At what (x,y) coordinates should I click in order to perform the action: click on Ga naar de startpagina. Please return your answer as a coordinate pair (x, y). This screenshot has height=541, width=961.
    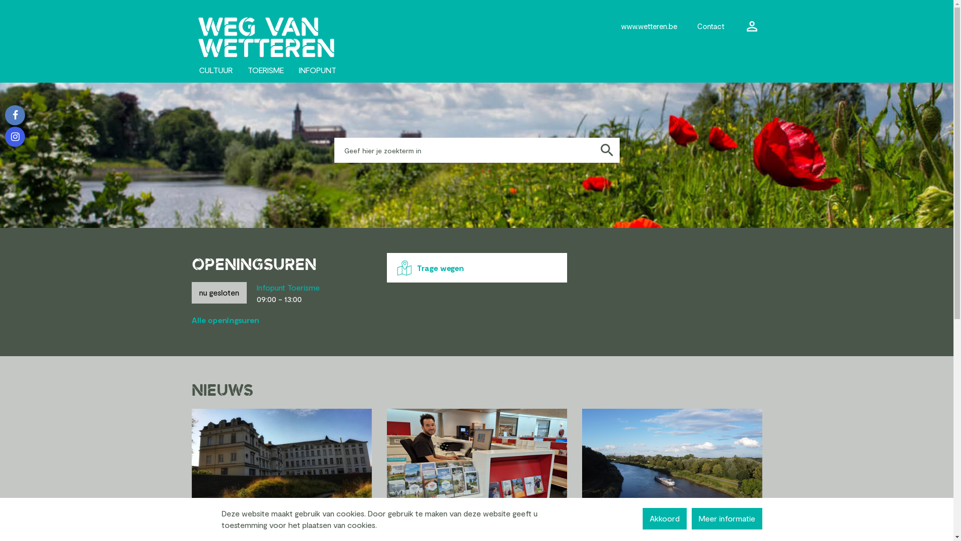
    Looking at the image, I should click on (277, 29).